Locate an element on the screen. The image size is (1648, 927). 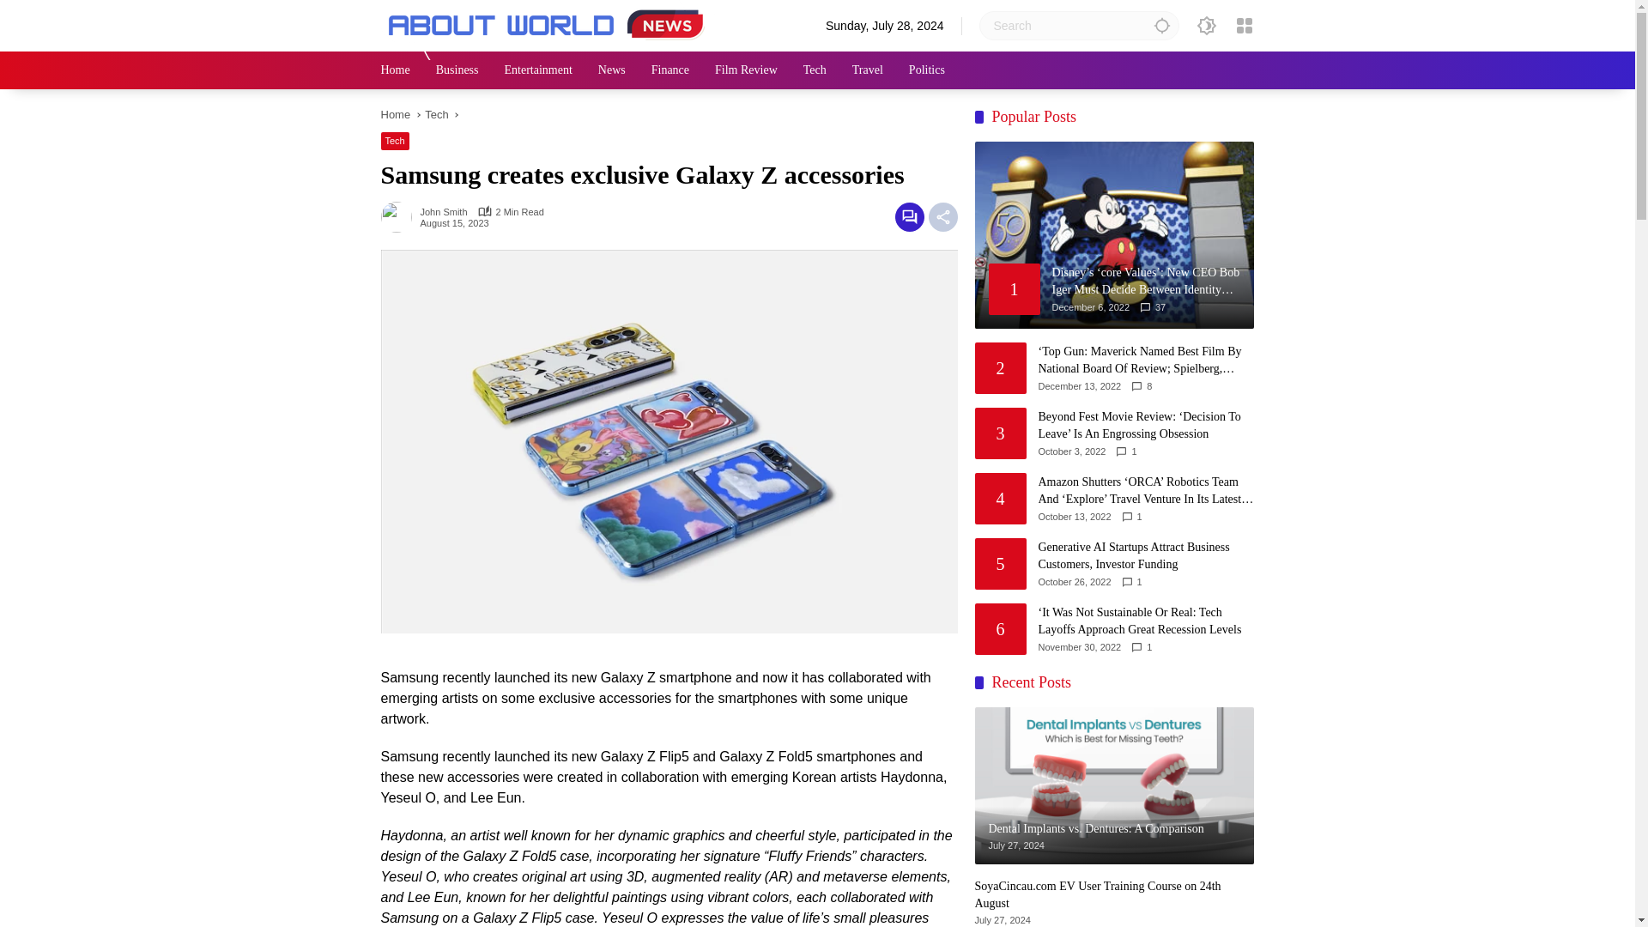
Home is located at coordinates (395, 115).